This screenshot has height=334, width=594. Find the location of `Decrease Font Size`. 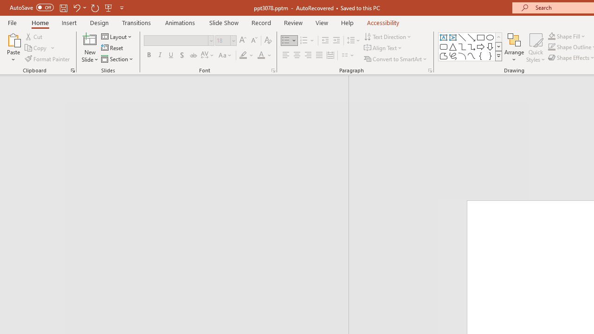

Decrease Font Size is located at coordinates (254, 41).